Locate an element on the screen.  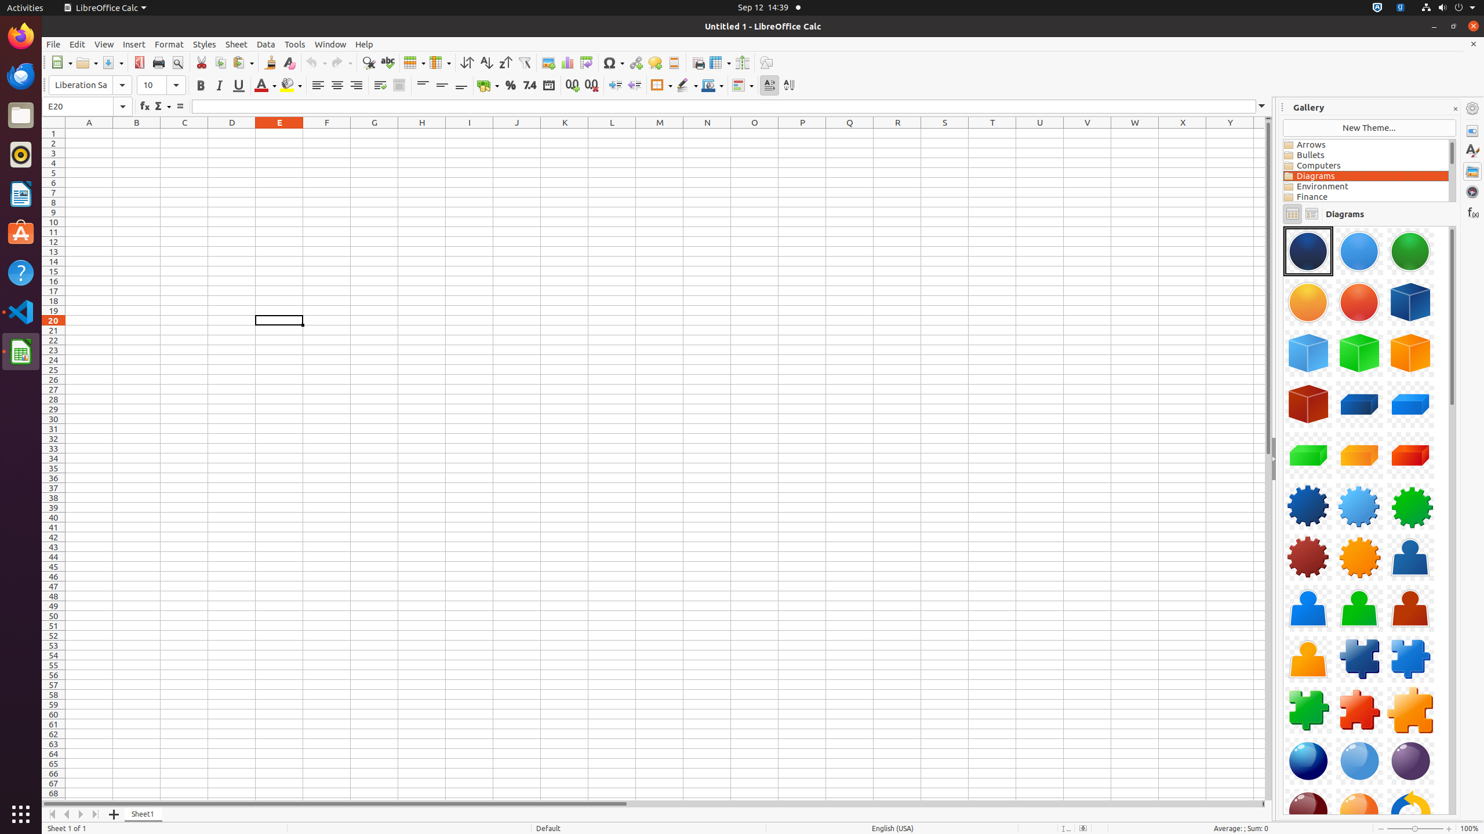
Comment is located at coordinates (655, 63).